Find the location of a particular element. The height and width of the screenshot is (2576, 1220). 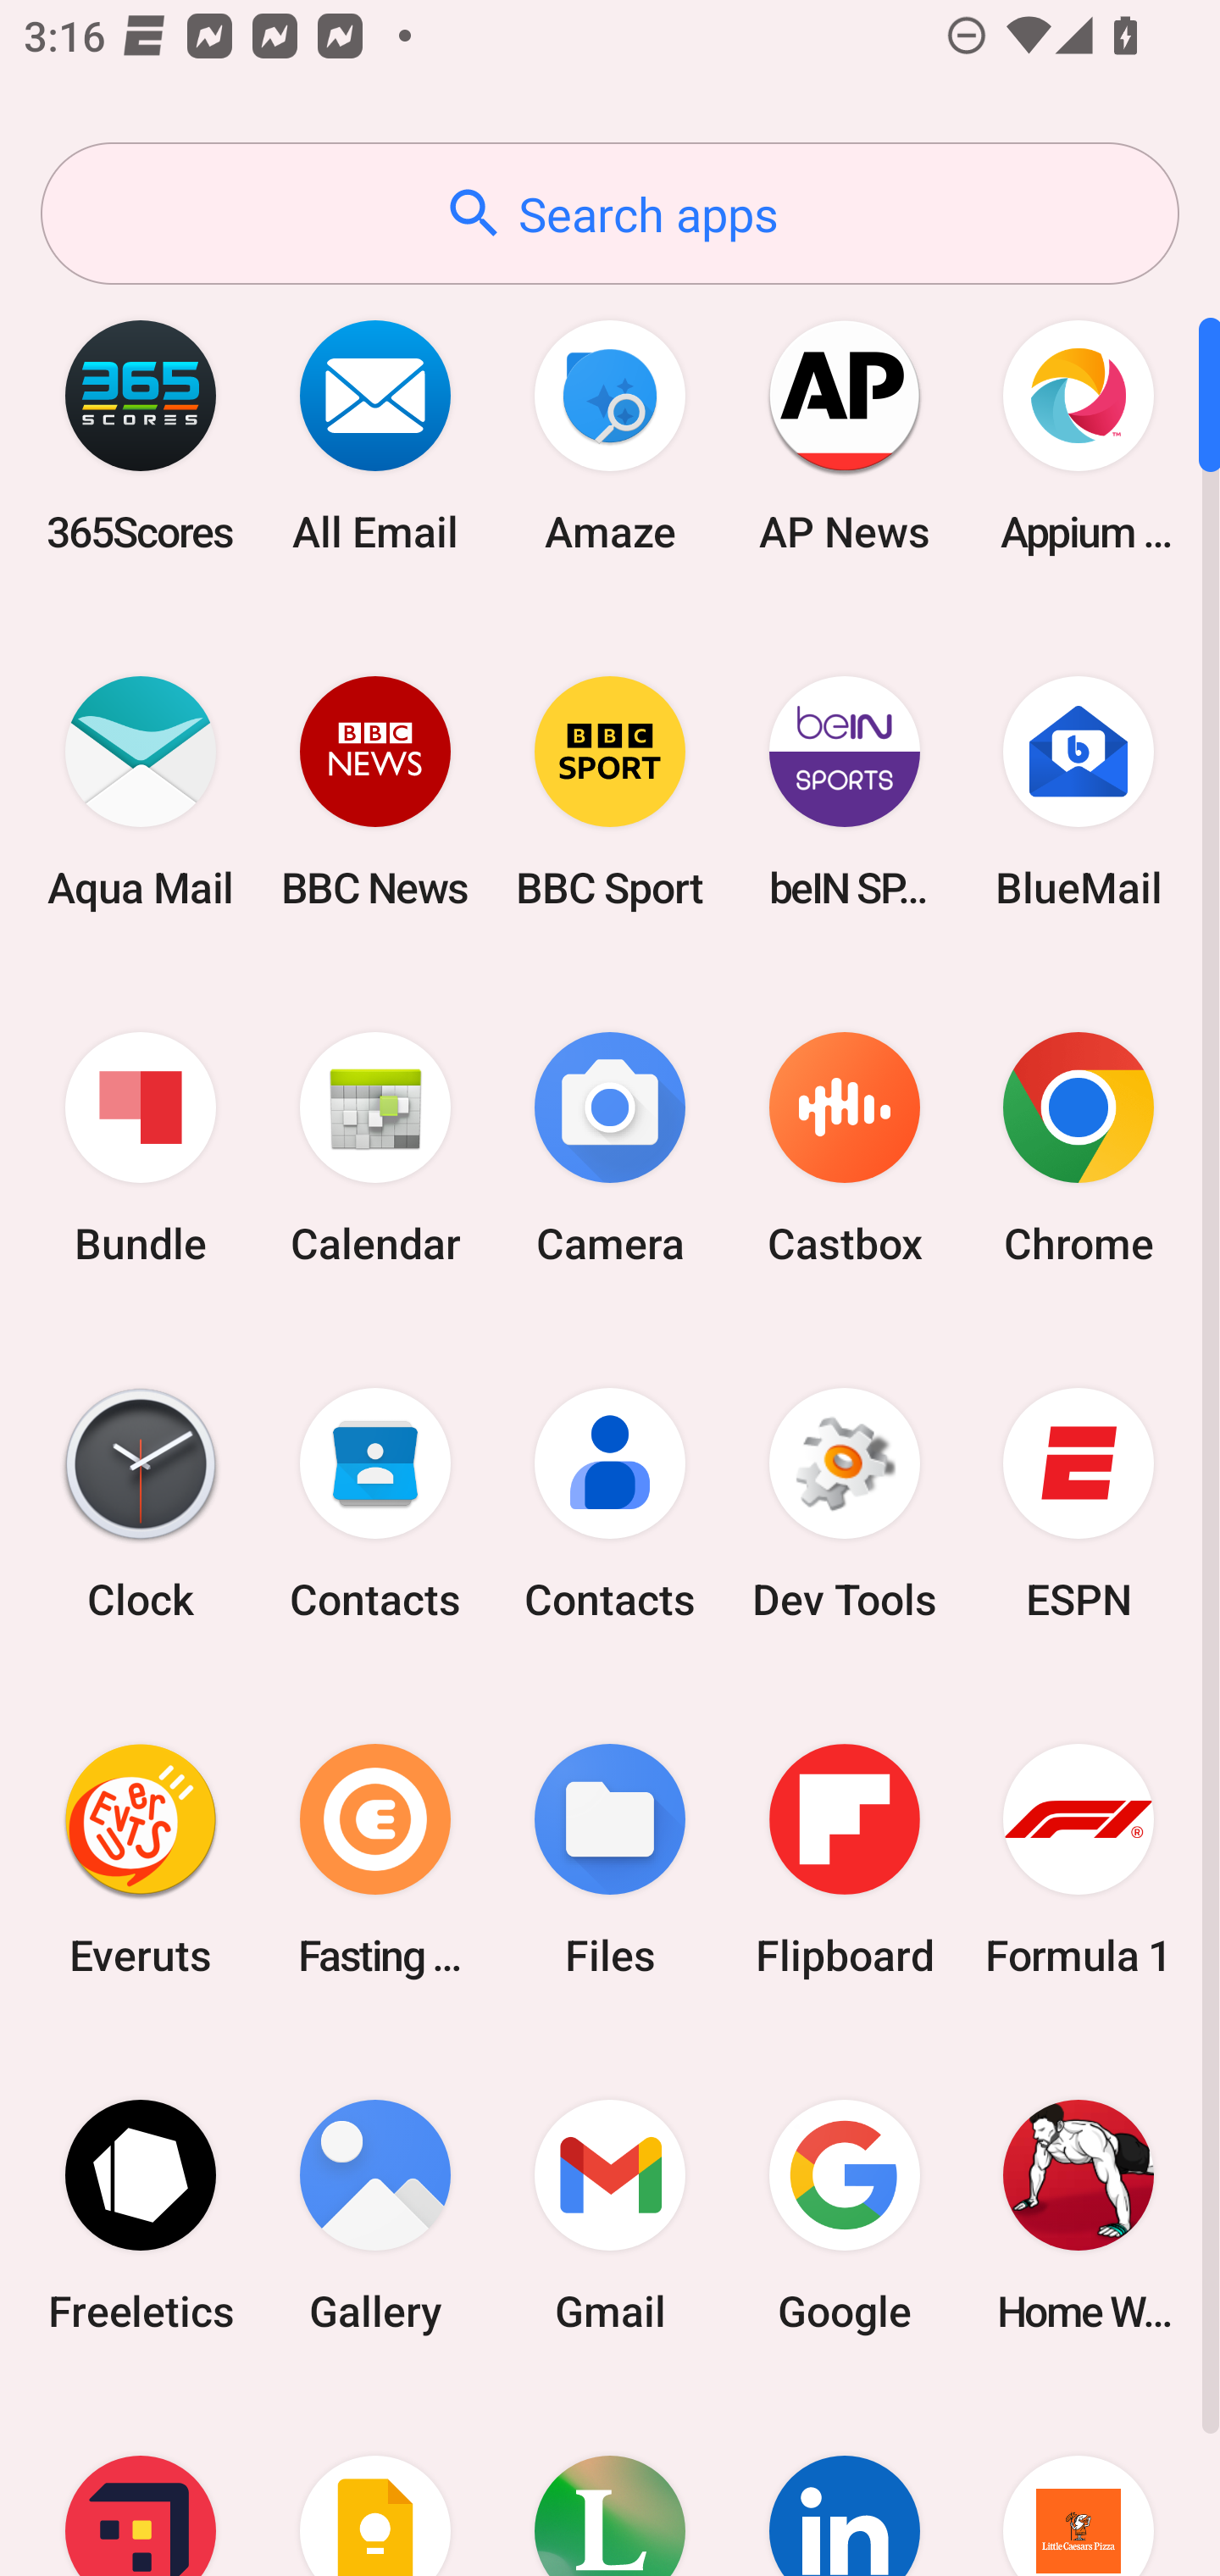

Amaze is located at coordinates (610, 436).